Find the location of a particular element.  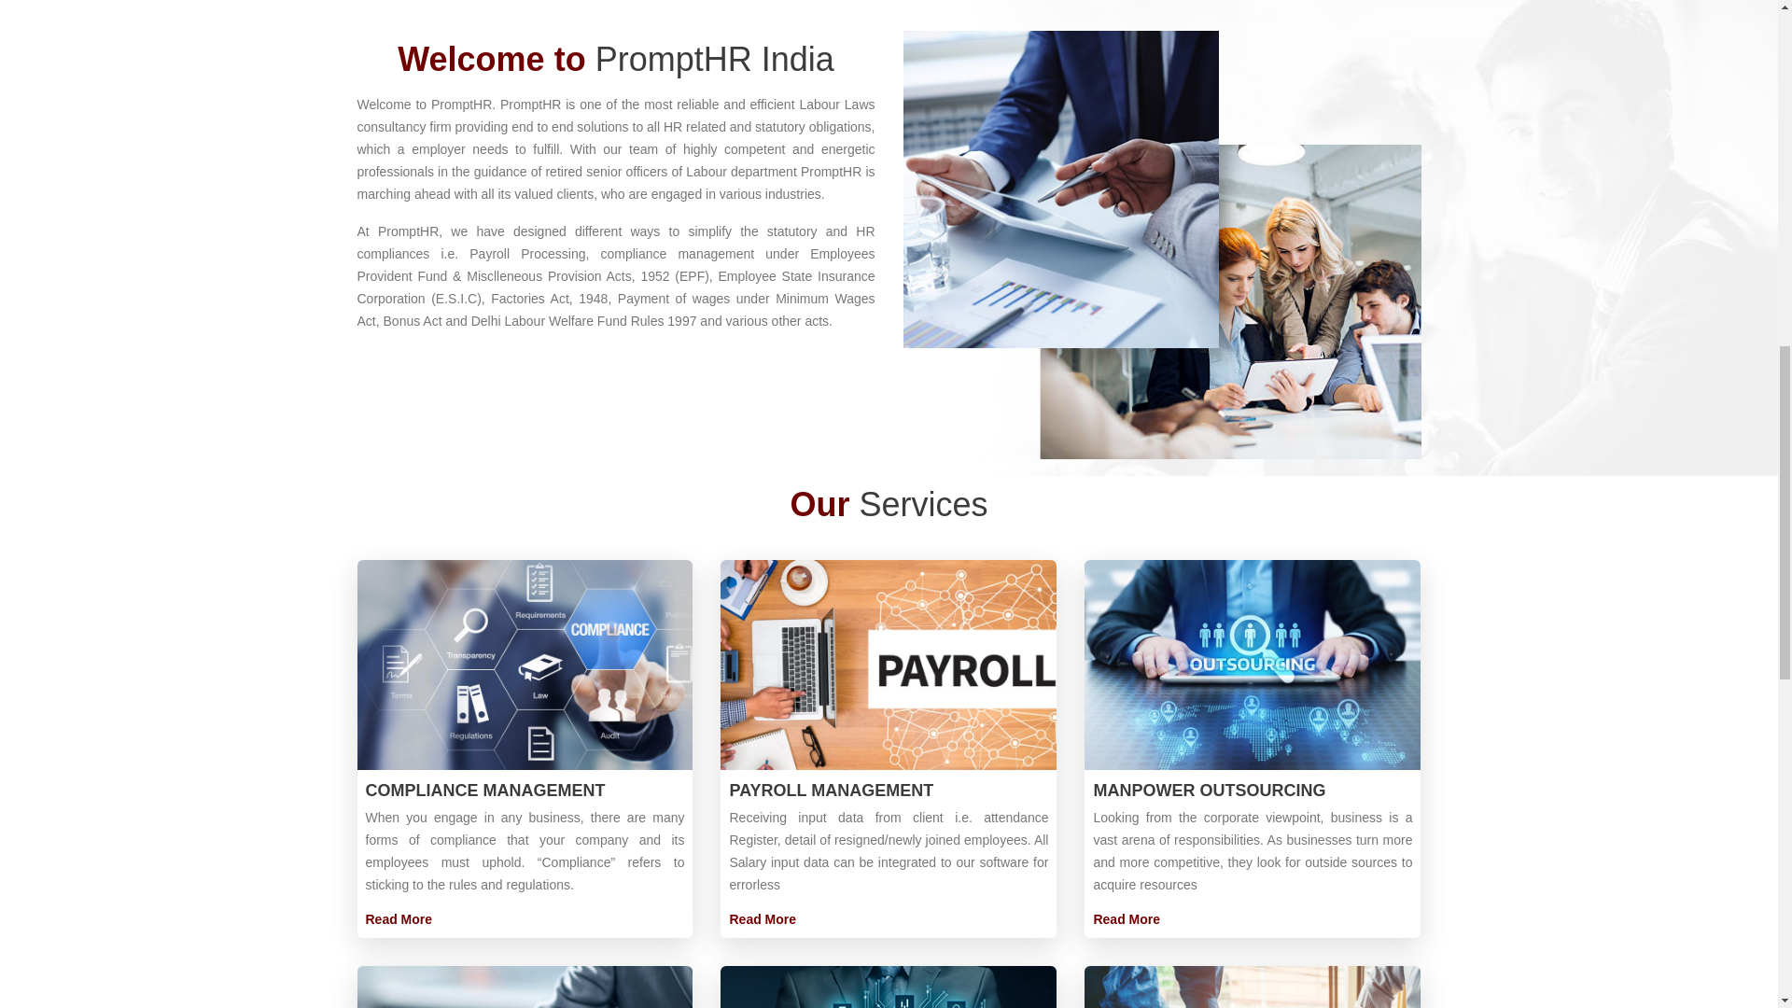

PAYROLL MANAGEMENT is located at coordinates (831, 791).